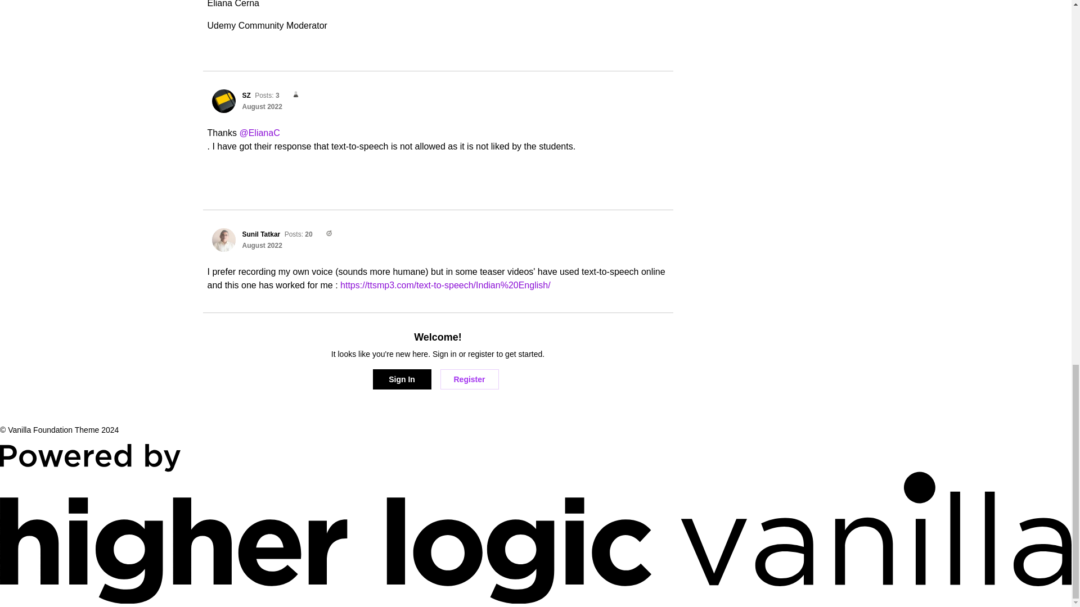  I want to click on Sign In, so click(402, 379).